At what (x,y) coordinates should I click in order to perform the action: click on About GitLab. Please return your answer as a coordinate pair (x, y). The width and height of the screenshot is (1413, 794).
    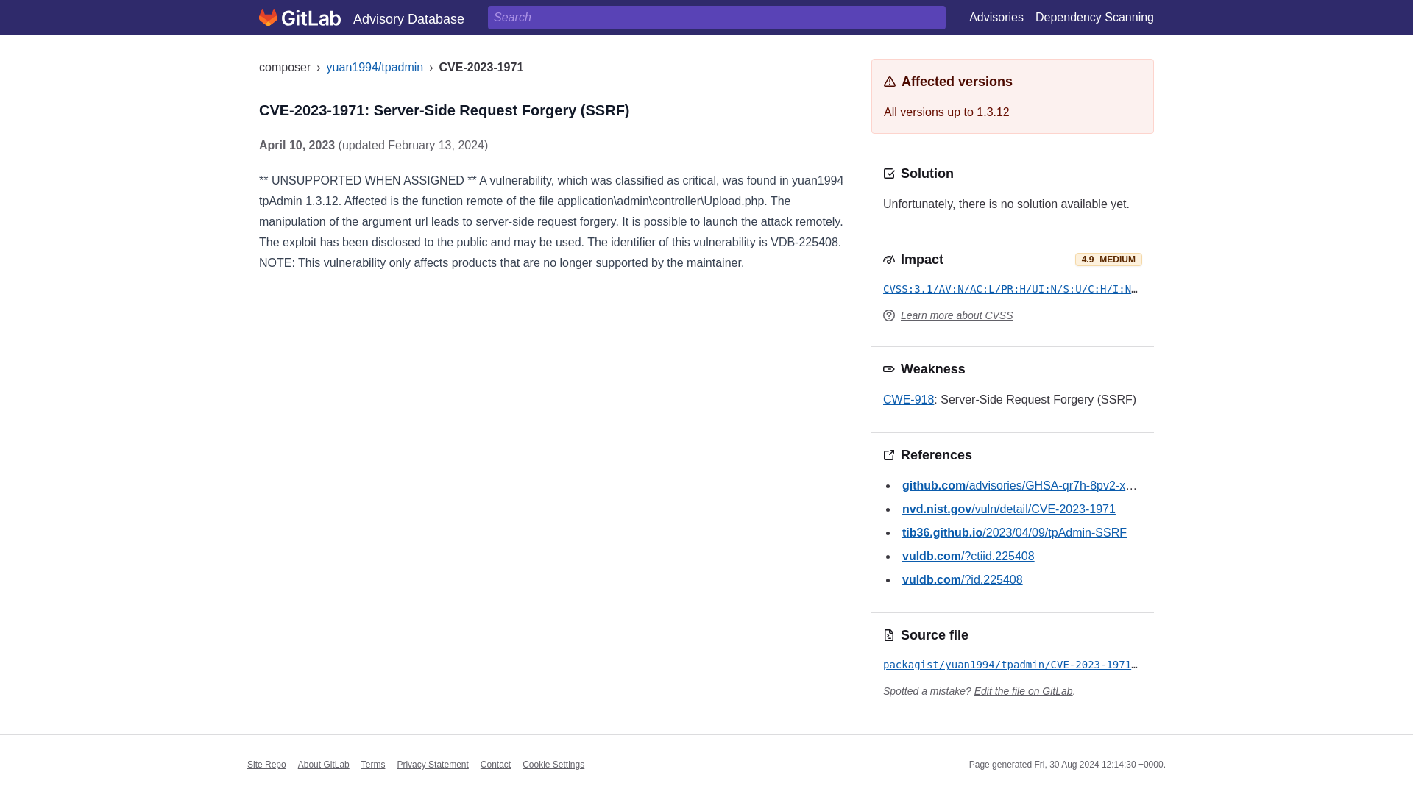
    Looking at the image, I should click on (324, 764).